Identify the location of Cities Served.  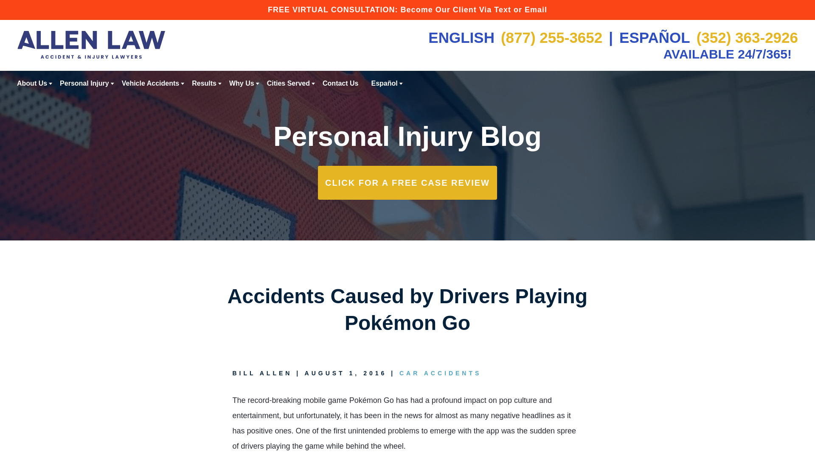
(288, 83).